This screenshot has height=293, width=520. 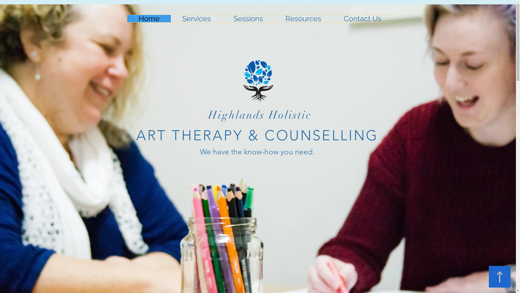 I want to click on Home, so click(x=149, y=18).